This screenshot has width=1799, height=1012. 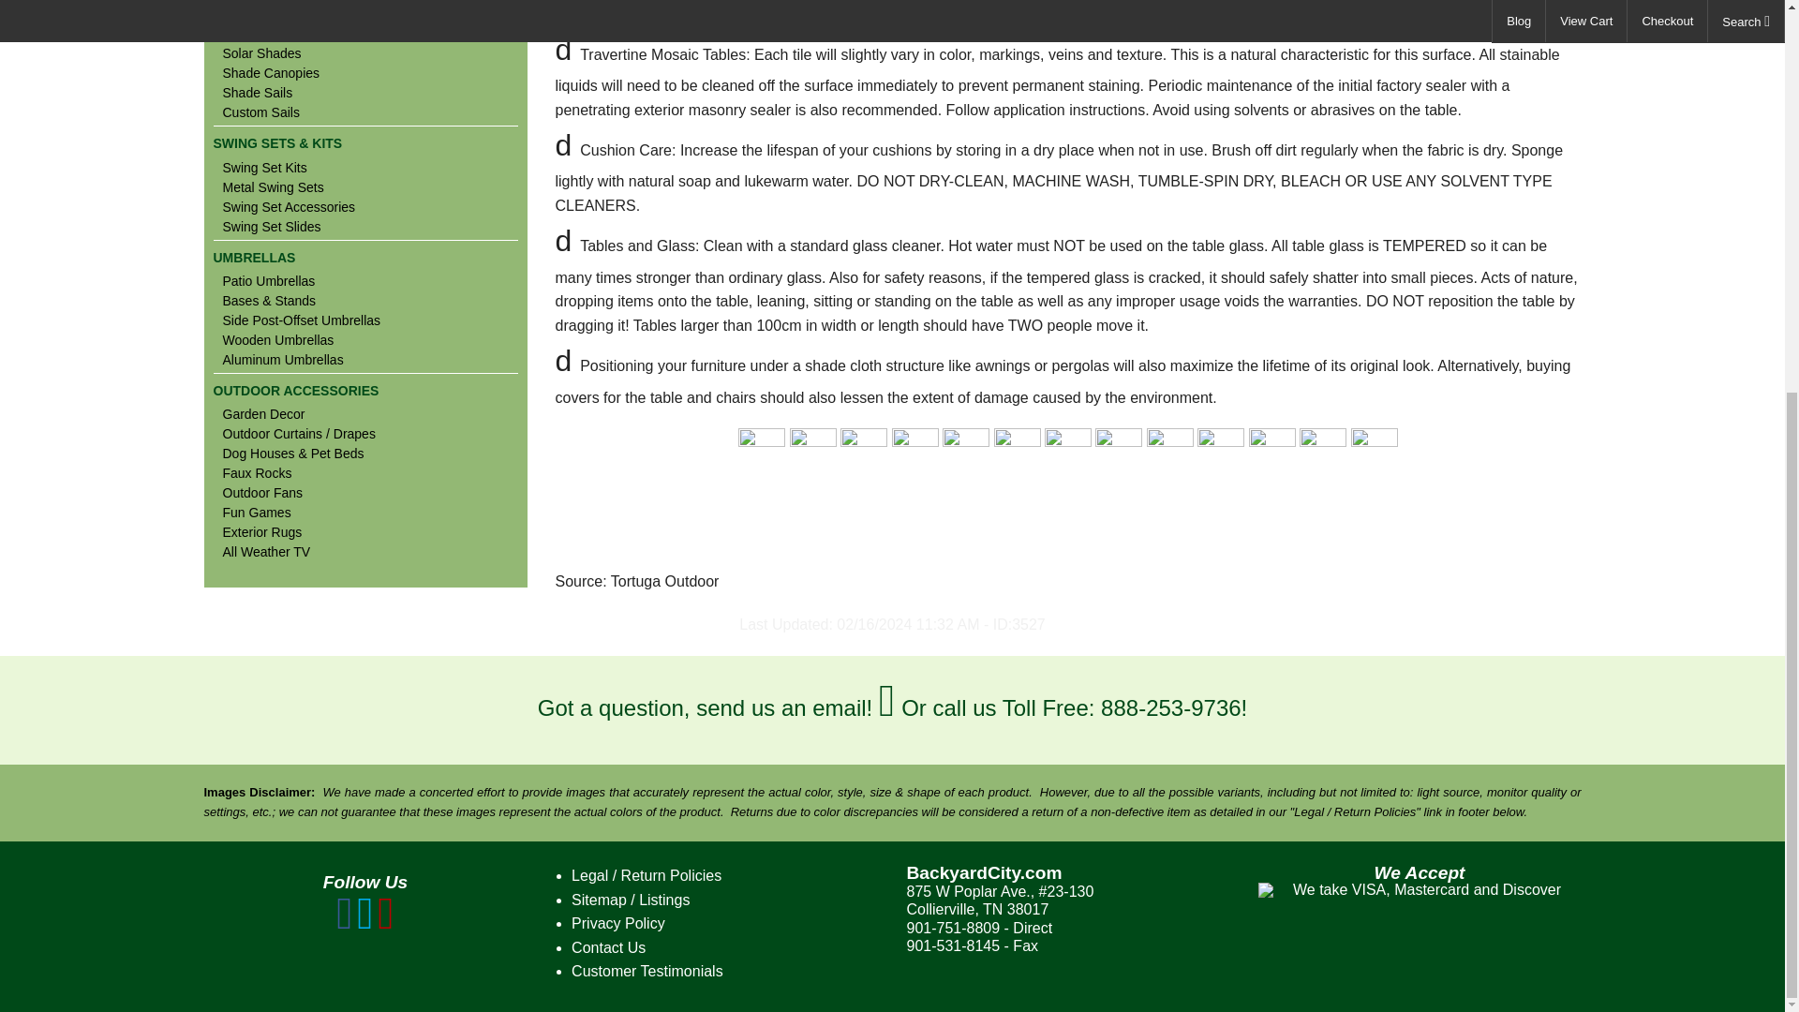 I want to click on Follow Us on Twitter!, so click(x=365, y=923).